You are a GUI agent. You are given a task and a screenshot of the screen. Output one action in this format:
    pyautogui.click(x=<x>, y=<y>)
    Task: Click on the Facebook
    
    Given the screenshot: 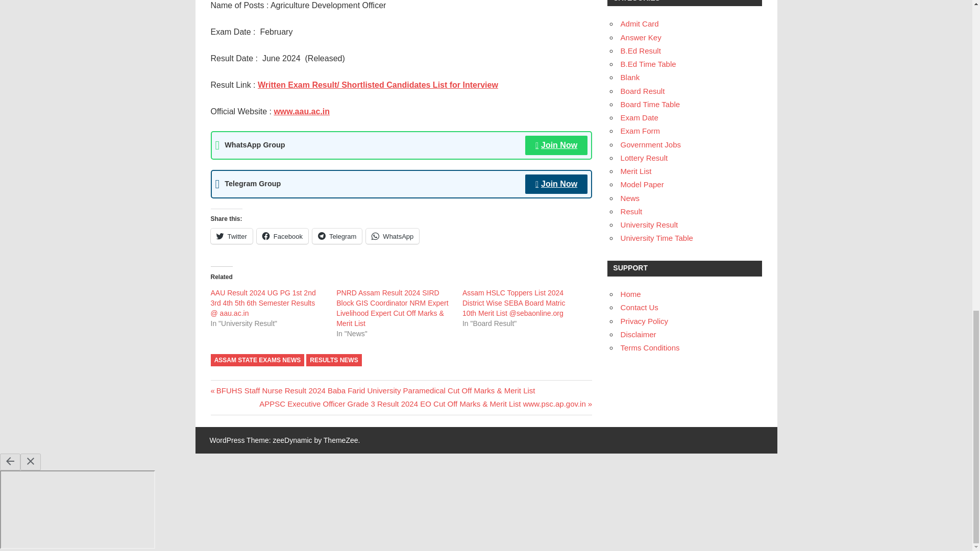 What is the action you would take?
    pyautogui.click(x=283, y=236)
    